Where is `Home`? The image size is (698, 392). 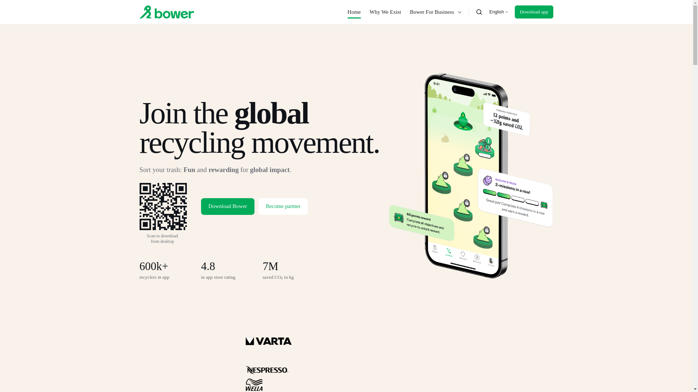
Home is located at coordinates (354, 12).